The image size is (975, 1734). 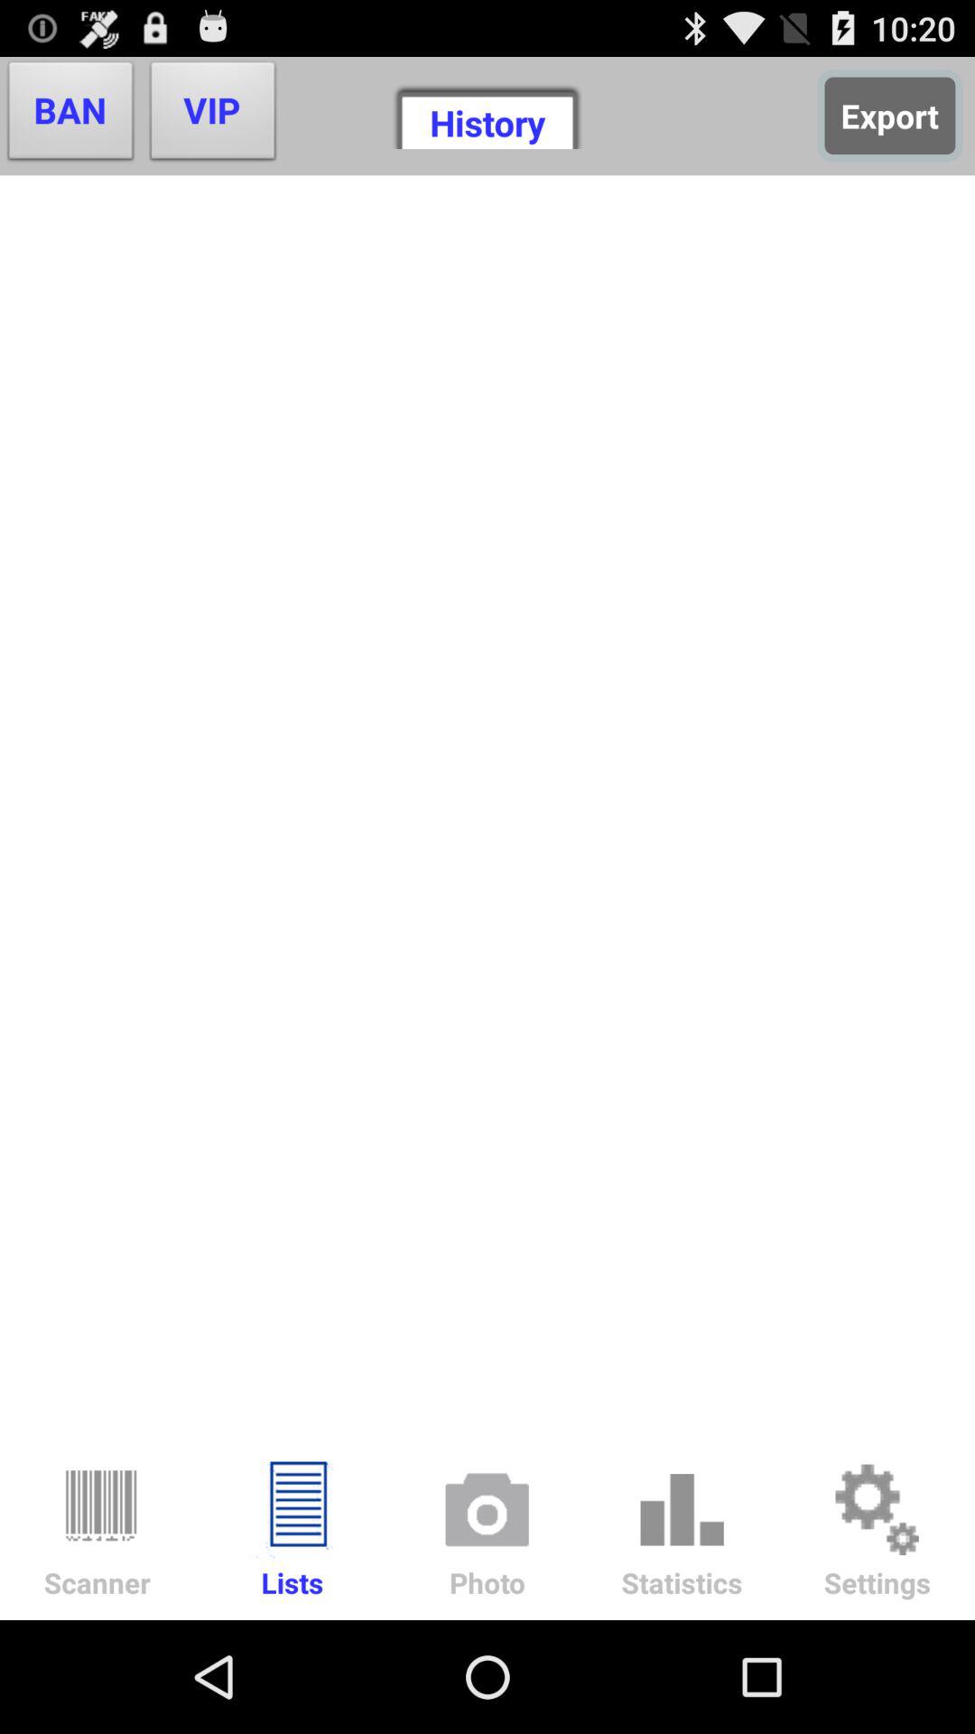 What do you see at coordinates (213, 116) in the screenshot?
I see `flip to the vip button` at bounding box center [213, 116].